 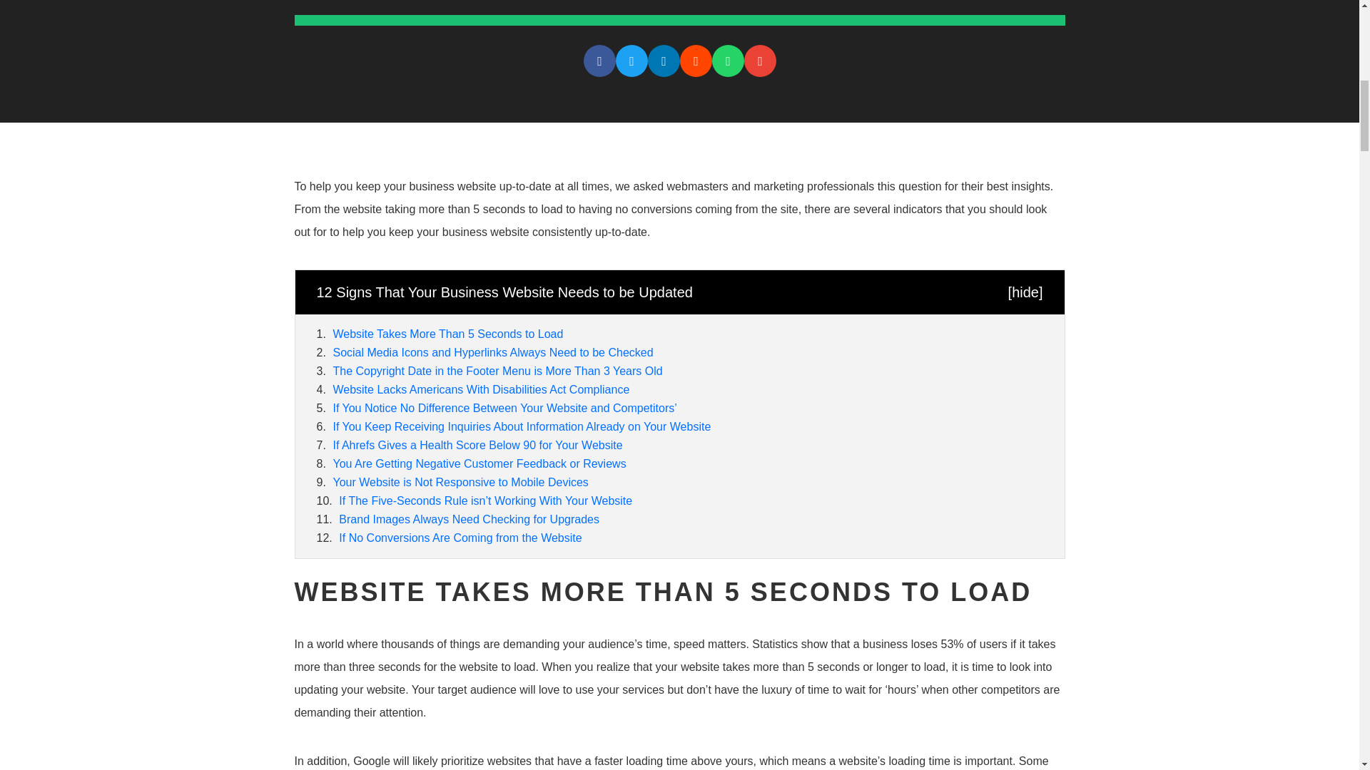 I want to click on If No Conversions Are Coming from the Website, so click(x=460, y=538).